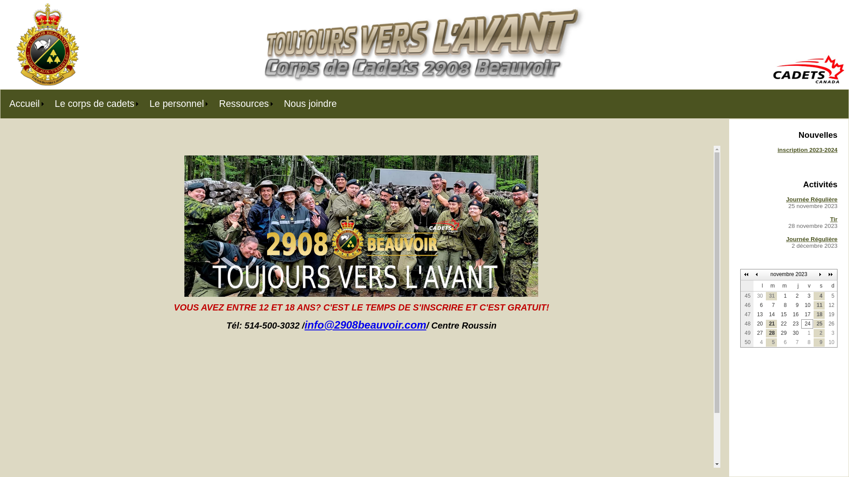 The width and height of the screenshot is (849, 477). I want to click on >, so click(821, 275).